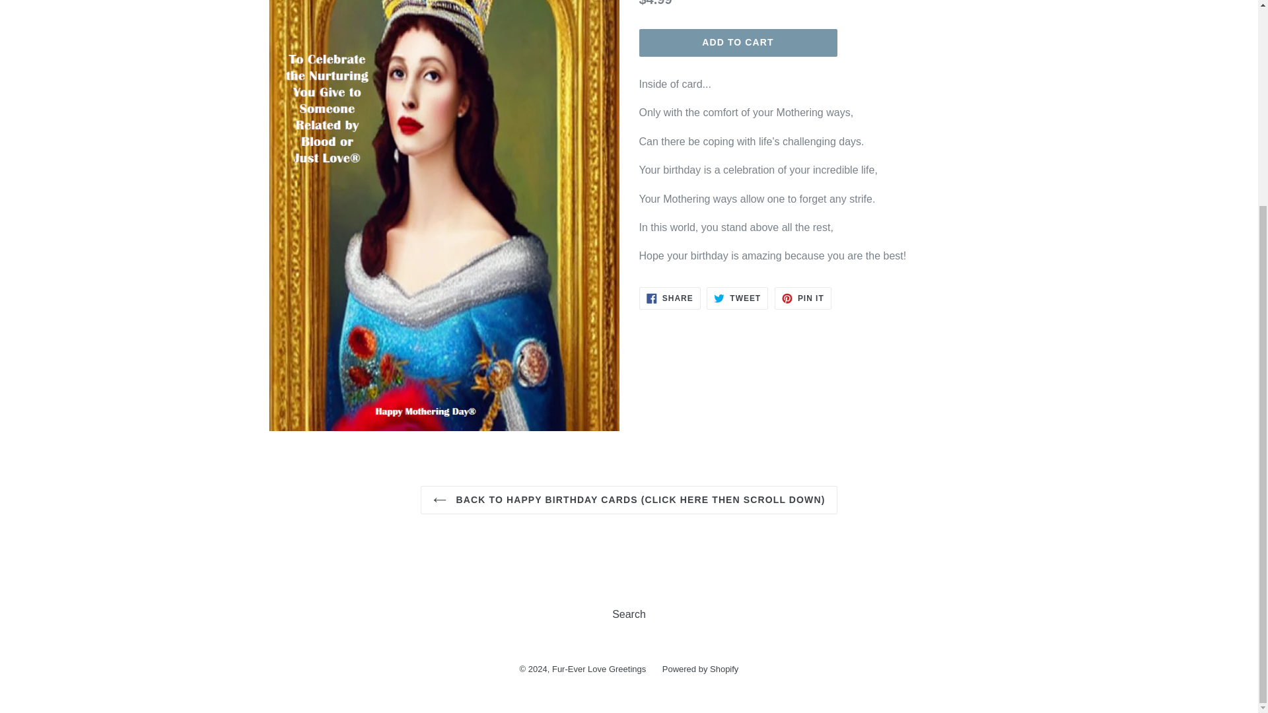 The height and width of the screenshot is (713, 1268). What do you see at coordinates (598, 668) in the screenshot?
I see `Powered by Shopify` at bounding box center [598, 668].